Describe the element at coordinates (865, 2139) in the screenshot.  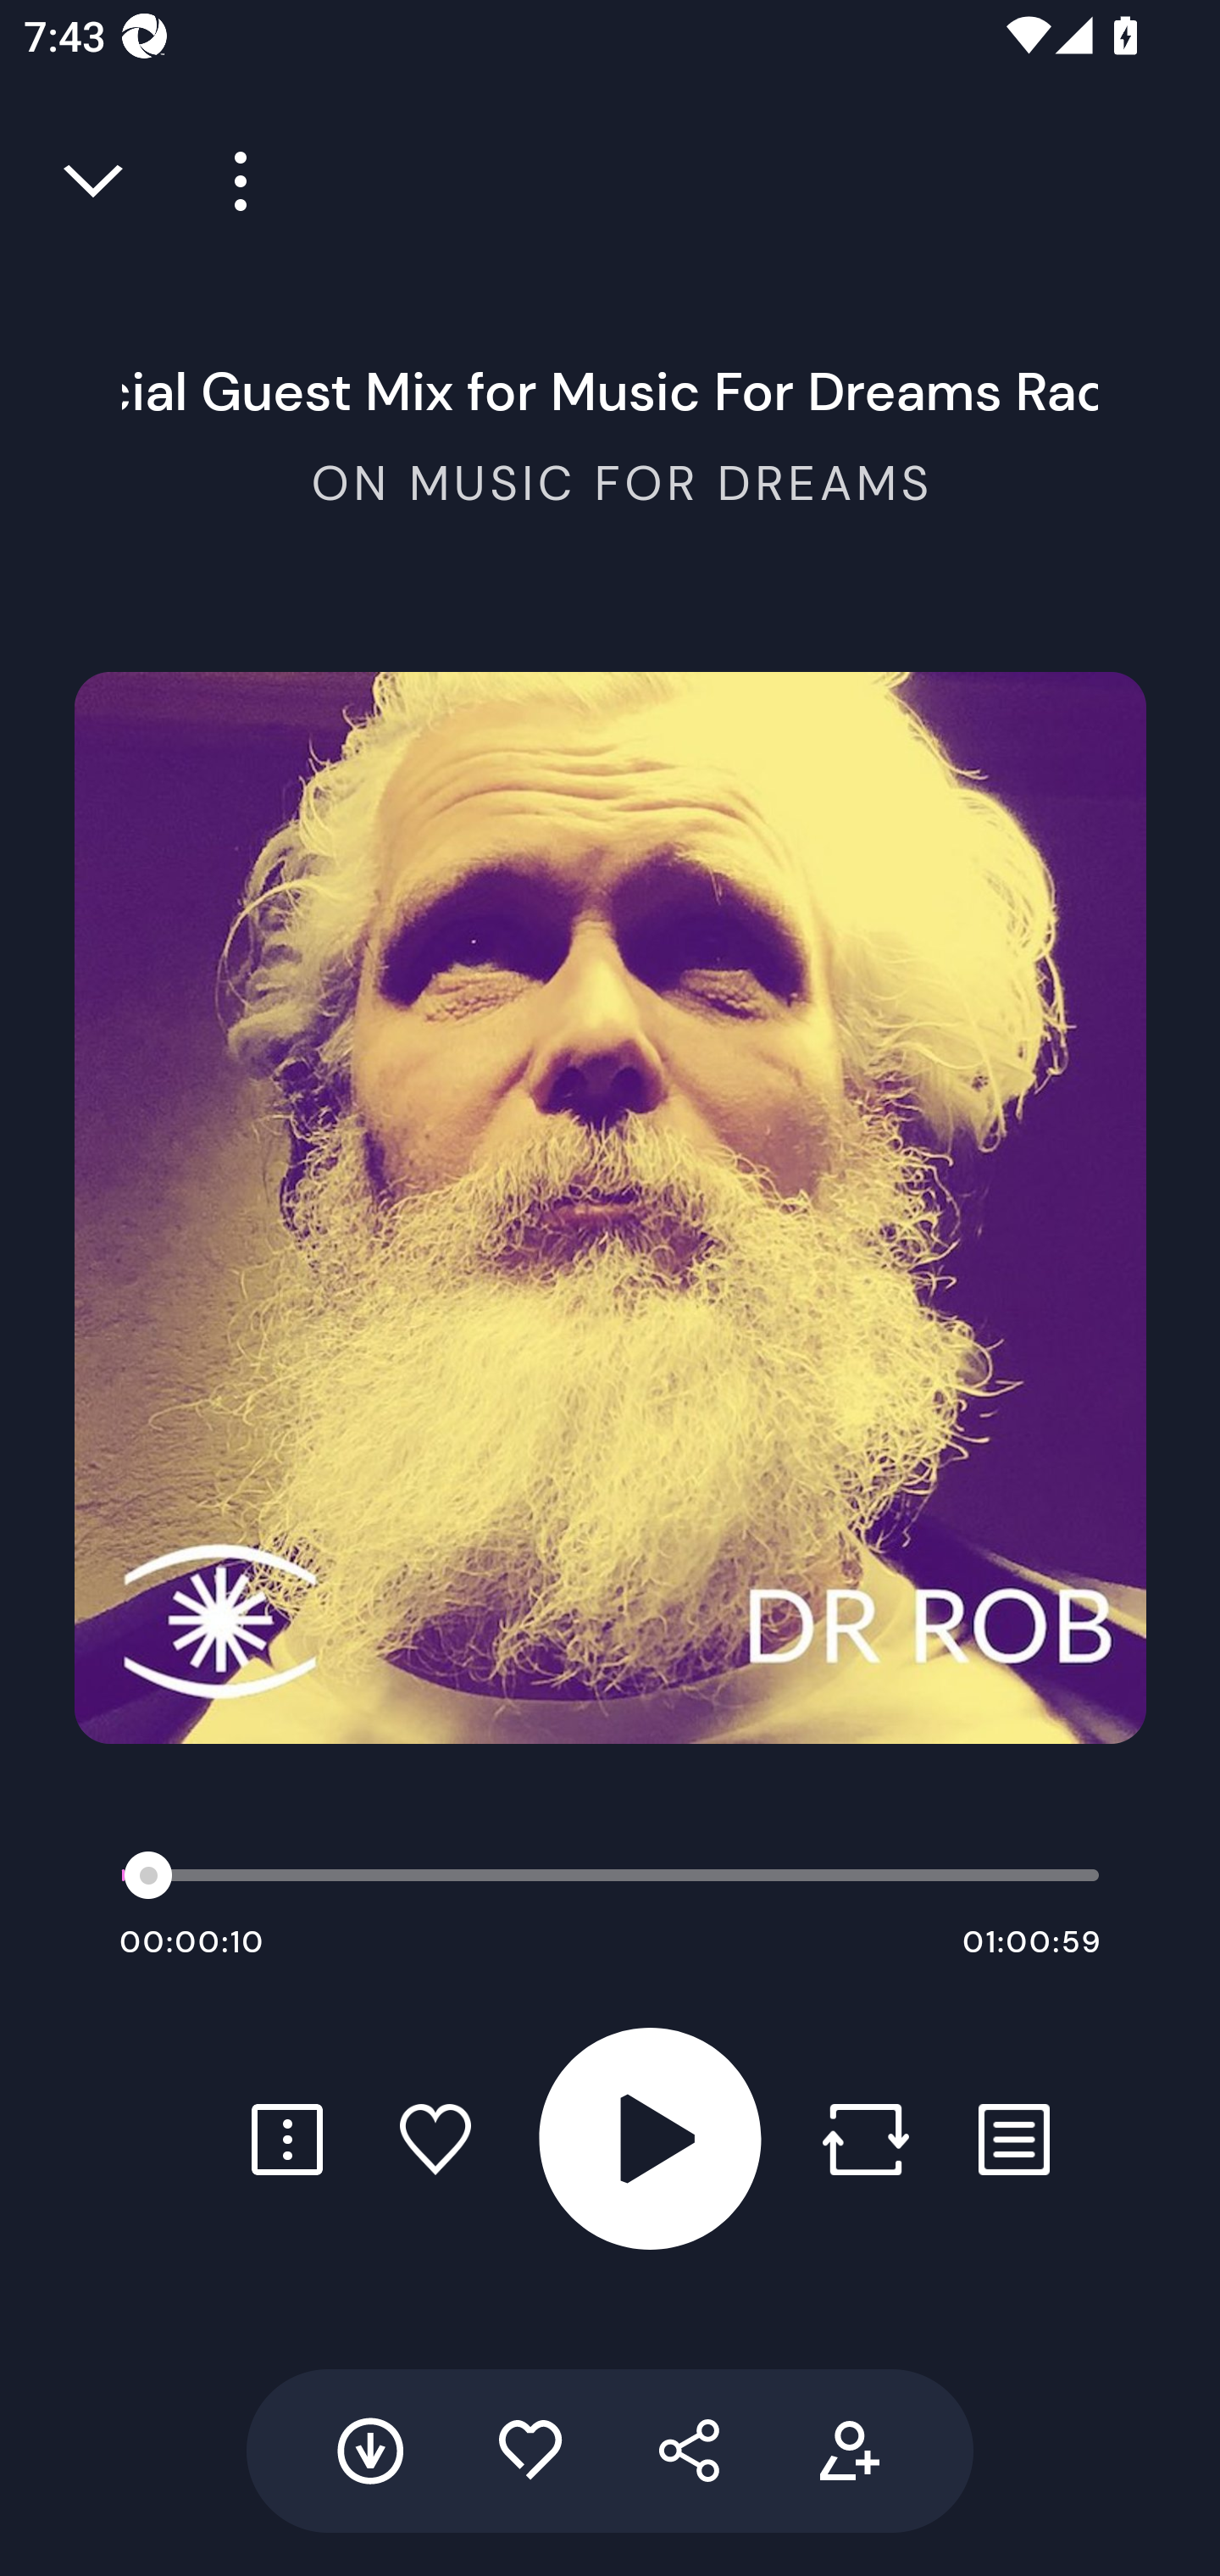
I see `Repost button` at that location.